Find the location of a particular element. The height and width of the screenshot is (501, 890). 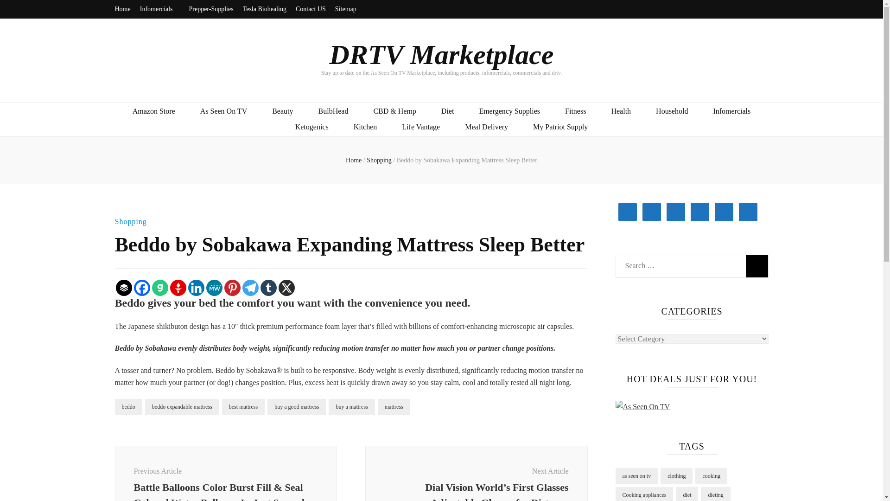

Diet is located at coordinates (448, 111).